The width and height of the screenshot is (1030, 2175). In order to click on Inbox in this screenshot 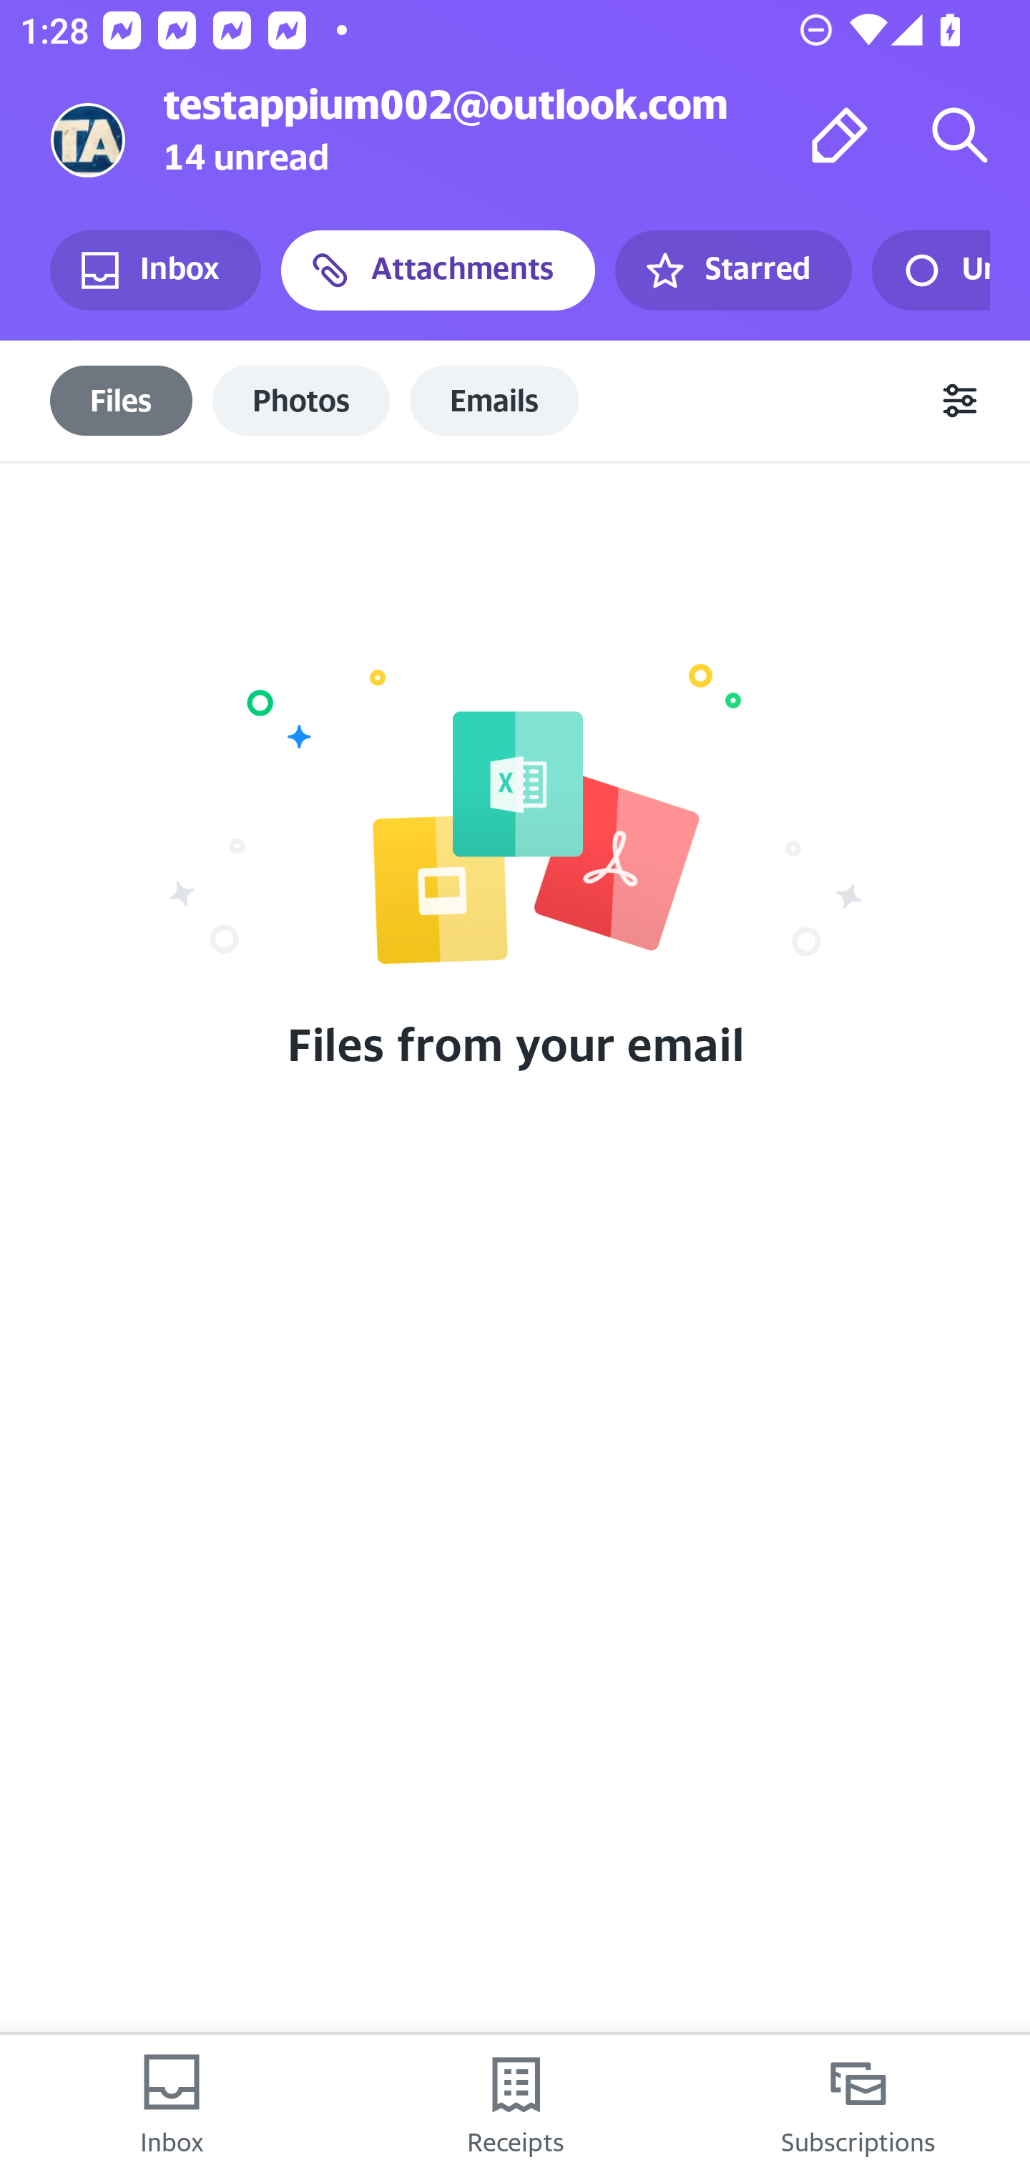, I will do `click(155, 270)`.